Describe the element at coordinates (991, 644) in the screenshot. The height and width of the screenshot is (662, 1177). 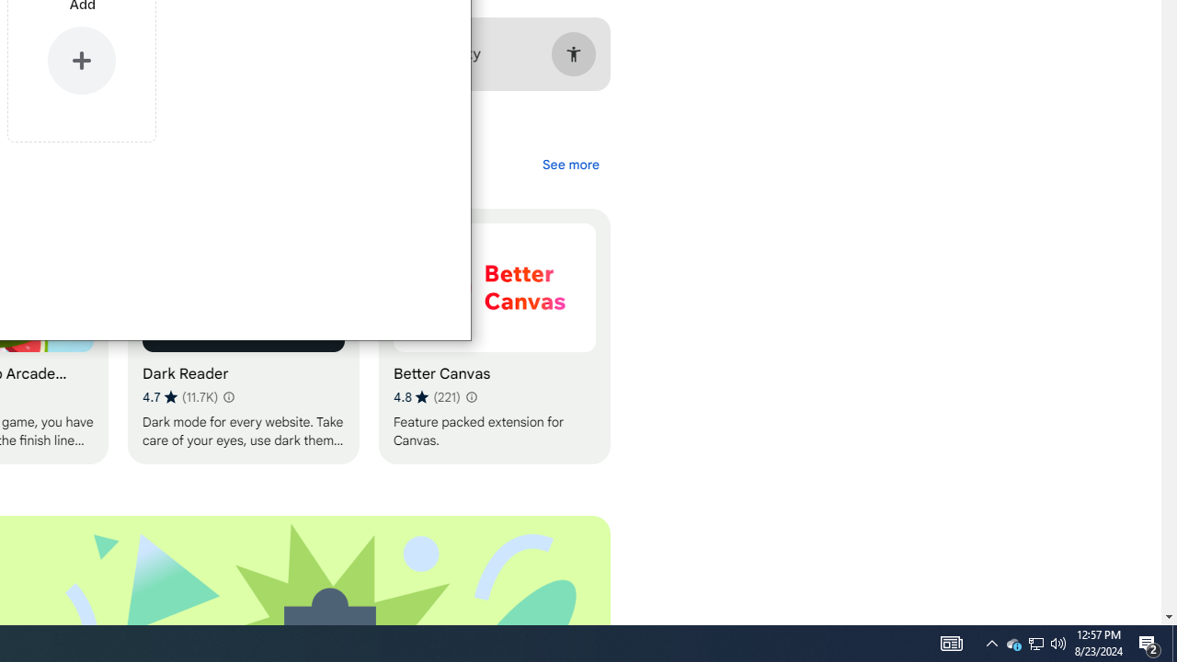
I see `Notification Chevron` at that location.